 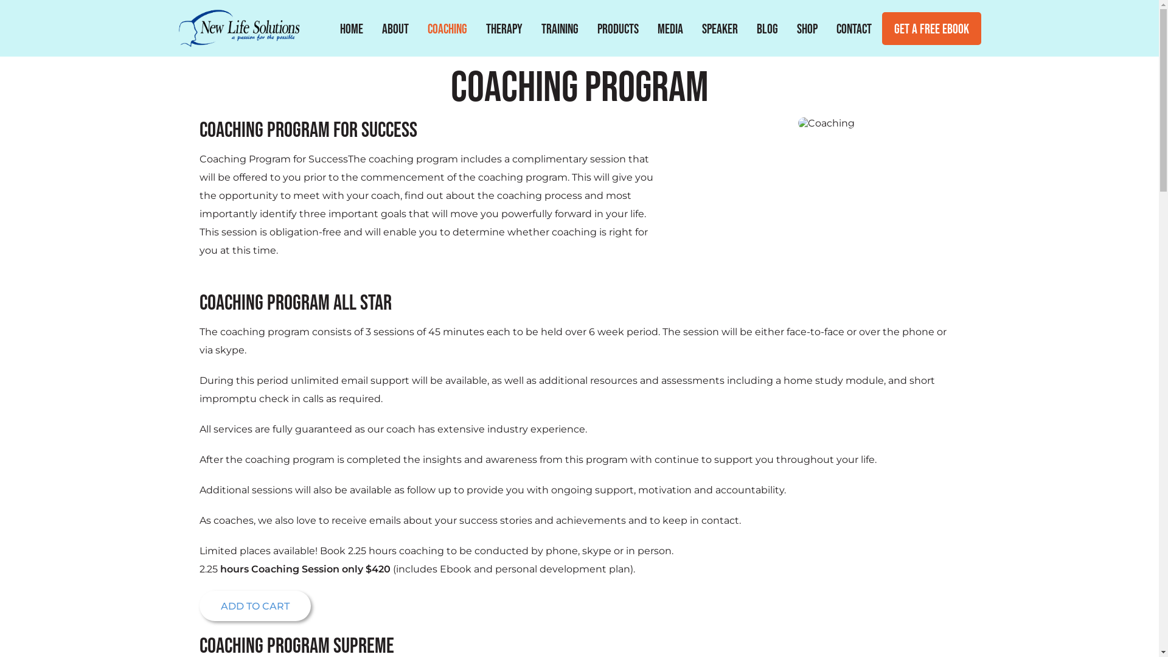 I want to click on ADD TO CART, so click(x=255, y=606).